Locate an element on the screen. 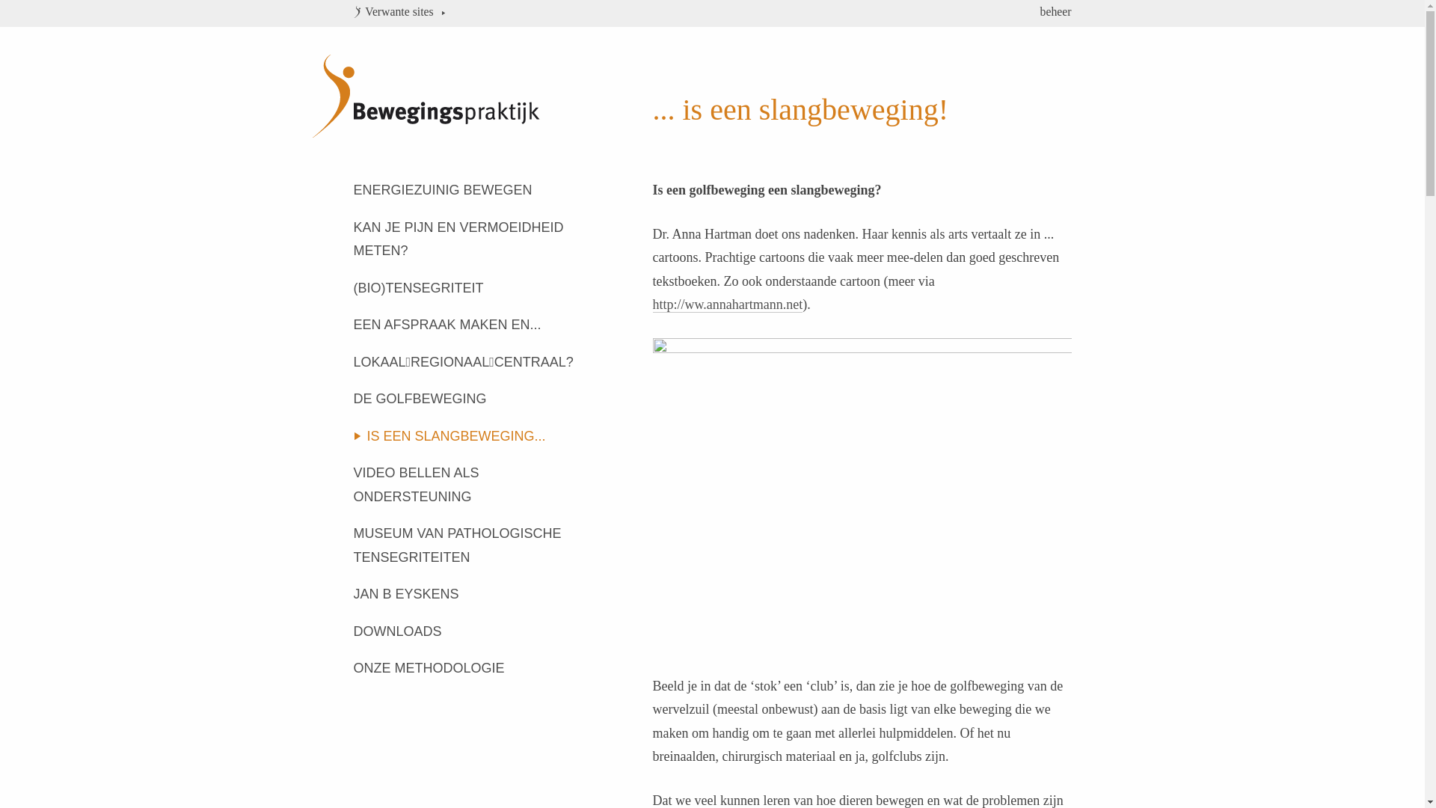  MUSEUM VAN PATHOLOGISCHE TENSEGRITEITEN is located at coordinates (466, 546).